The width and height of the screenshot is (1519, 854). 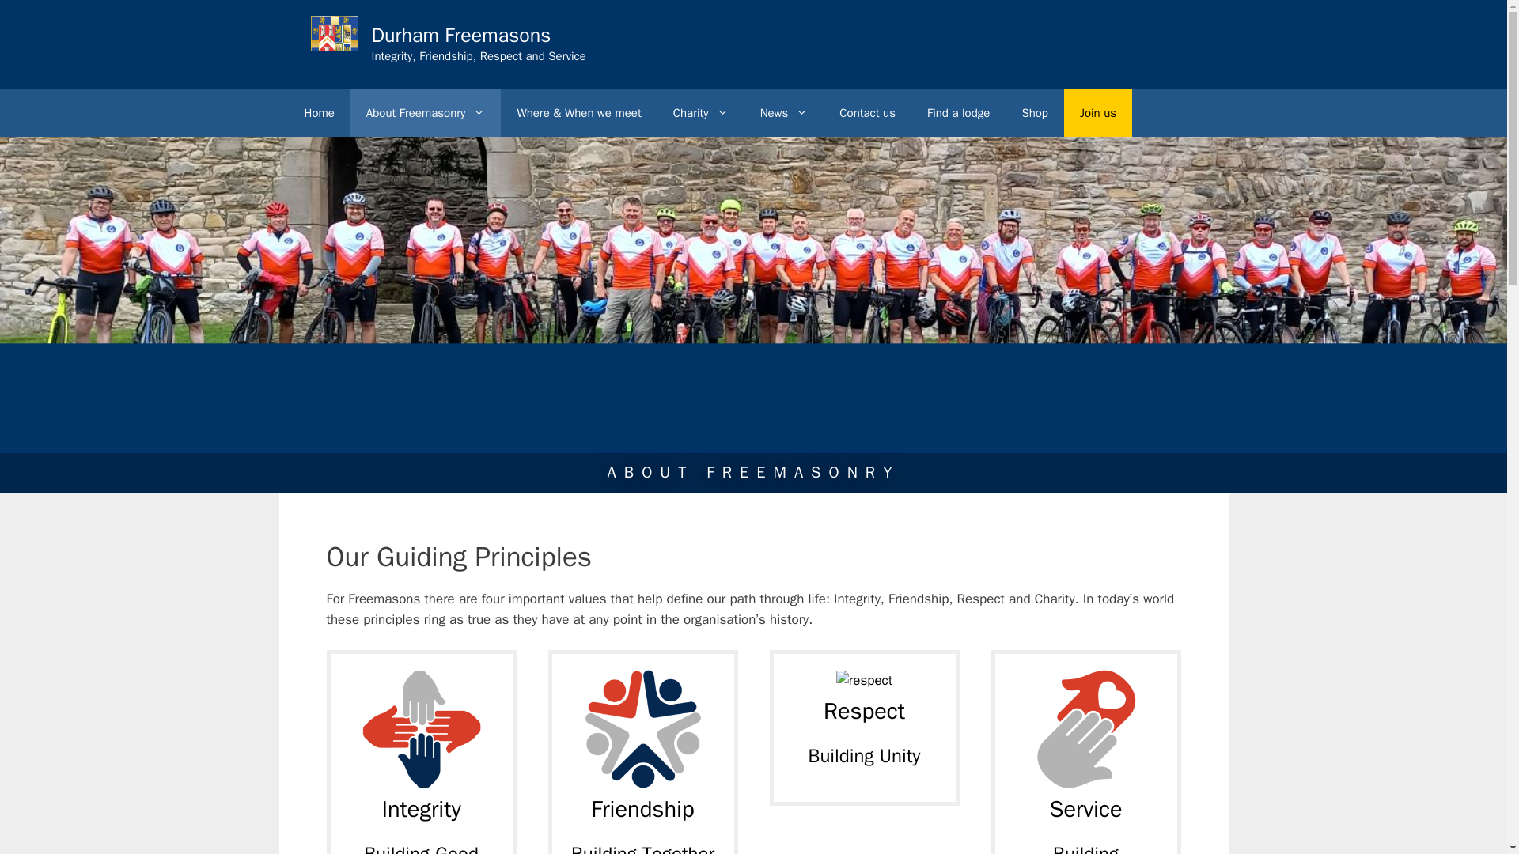 I want to click on About Freemasonry, so click(x=426, y=112).